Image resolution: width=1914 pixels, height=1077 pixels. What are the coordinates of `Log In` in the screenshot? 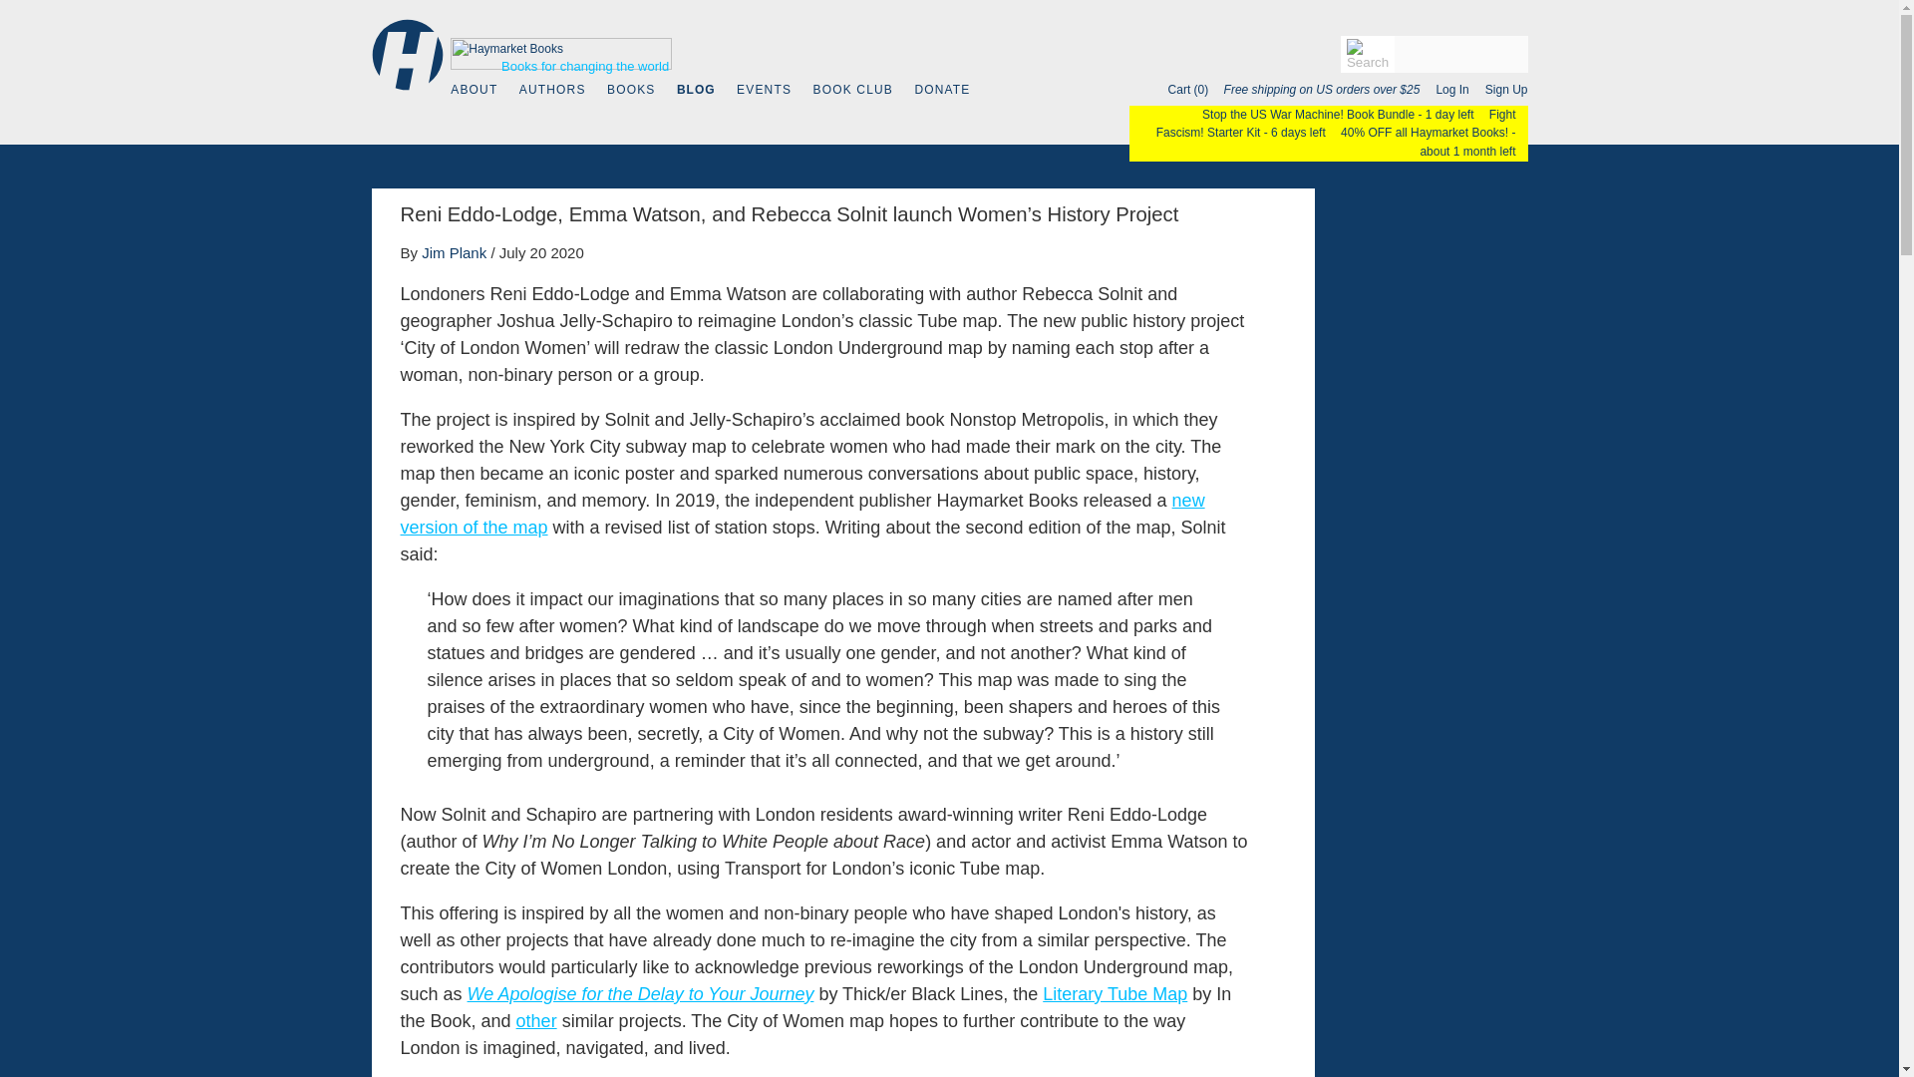 It's located at (1445, 90).